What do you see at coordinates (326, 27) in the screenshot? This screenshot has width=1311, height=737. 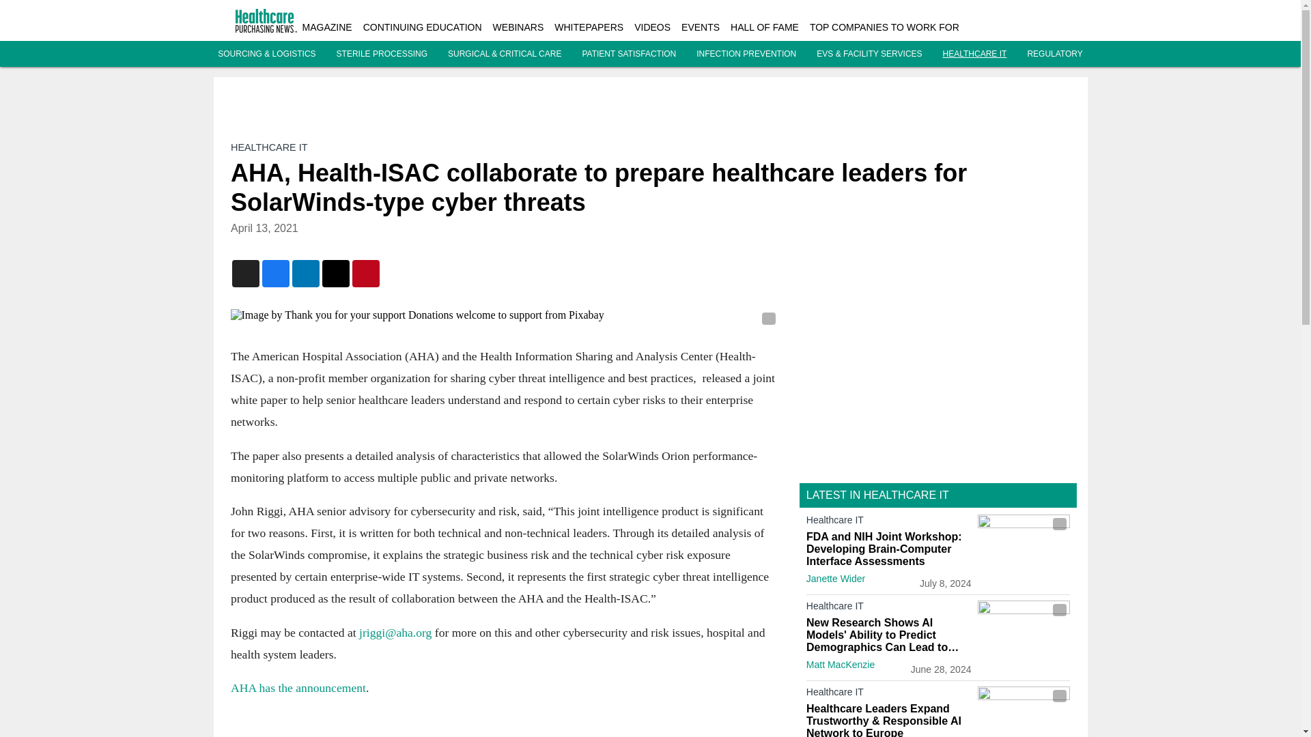 I see `MAGAZINE` at bounding box center [326, 27].